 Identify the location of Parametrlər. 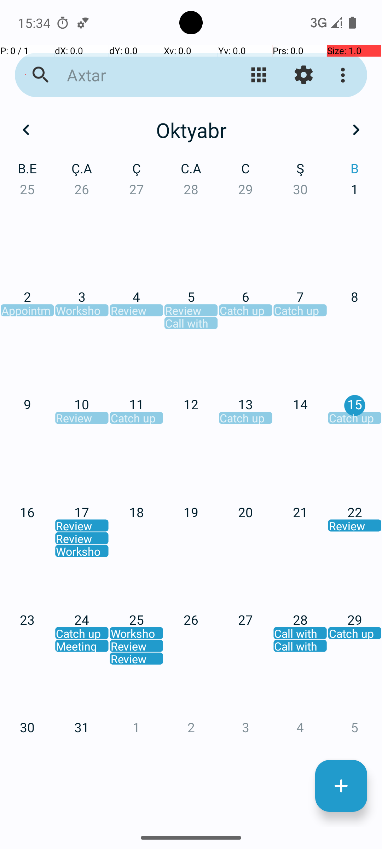
(303, 75).